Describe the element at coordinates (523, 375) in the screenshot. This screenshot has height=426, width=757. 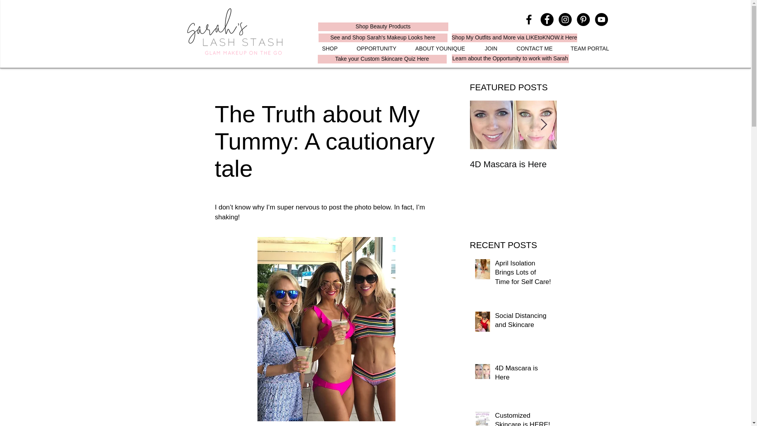
I see `4D Mascara is Here` at that location.